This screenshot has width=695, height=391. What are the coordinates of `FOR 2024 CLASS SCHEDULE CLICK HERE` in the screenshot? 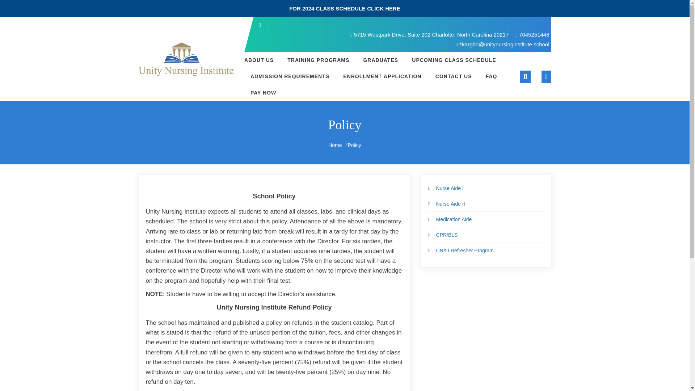 It's located at (345, 9).